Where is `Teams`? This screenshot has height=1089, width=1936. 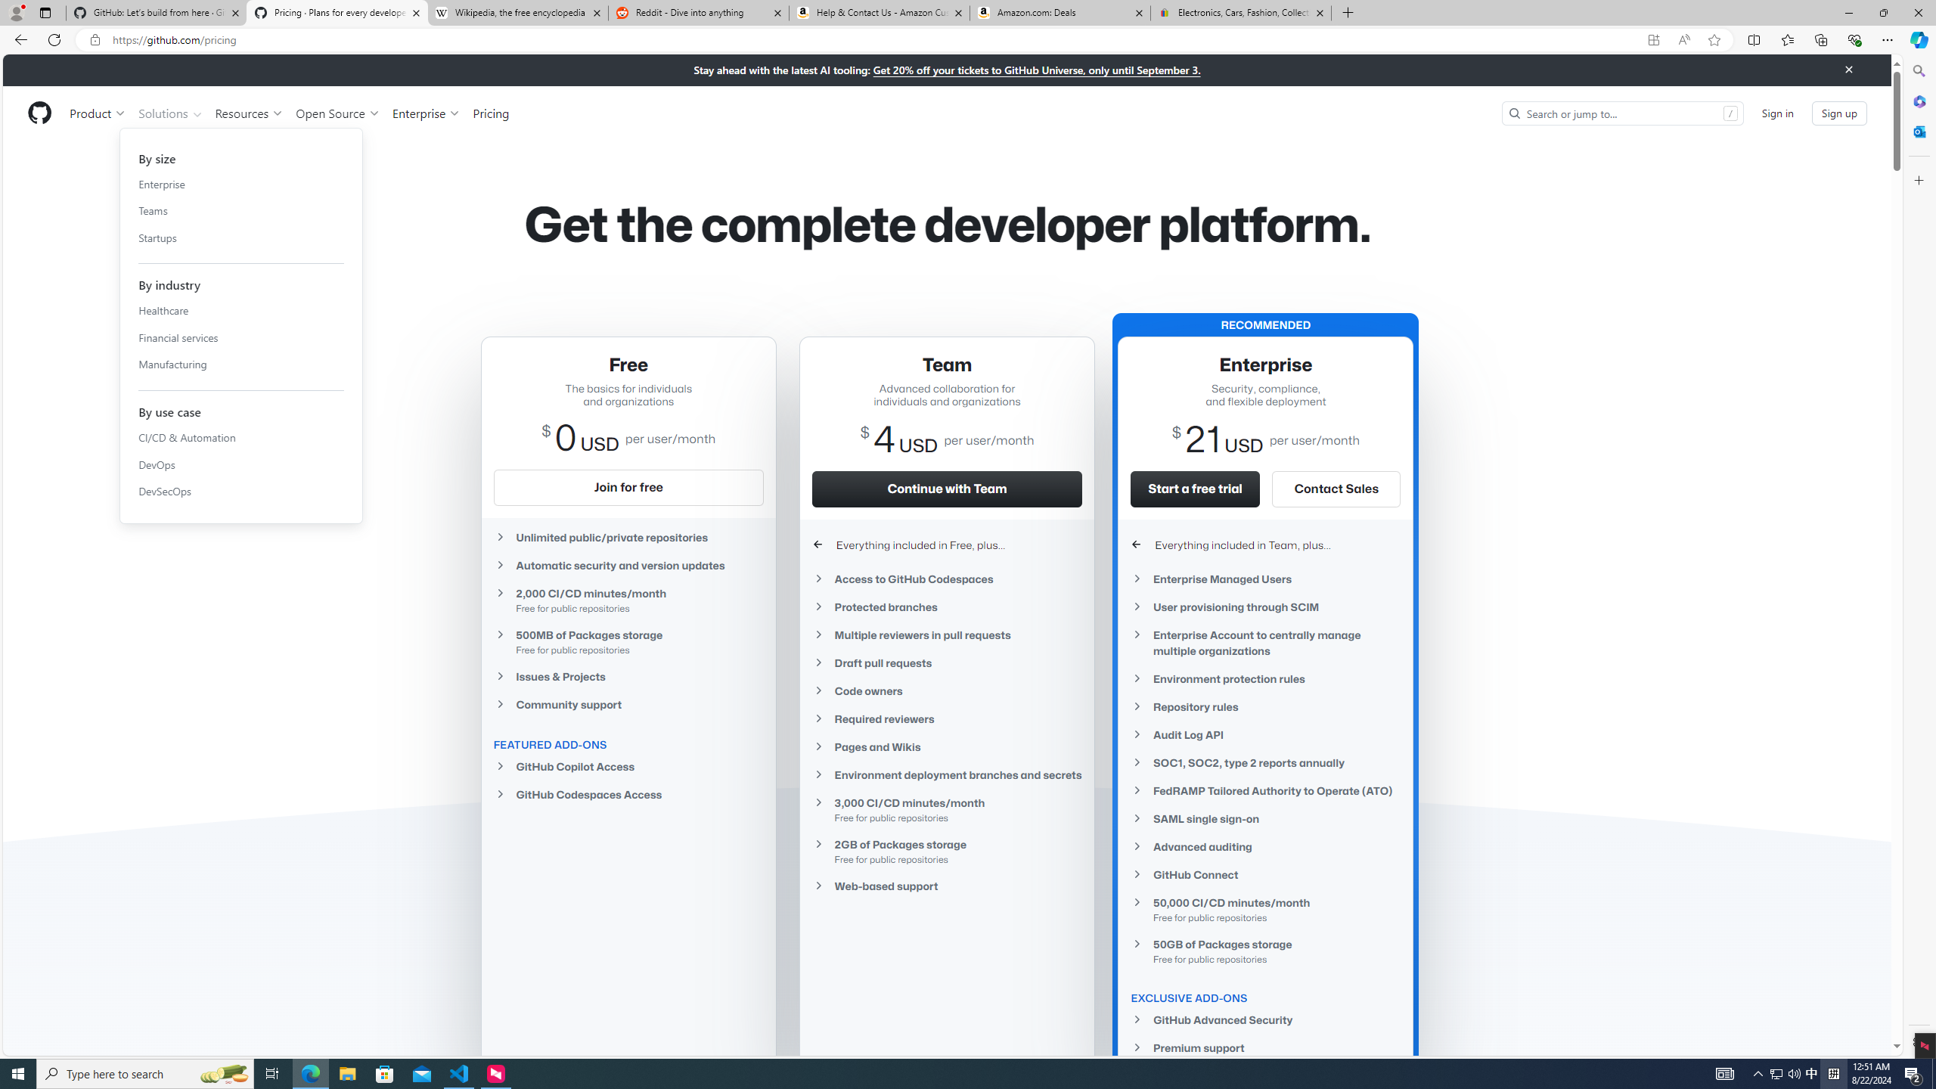
Teams is located at coordinates (240, 210).